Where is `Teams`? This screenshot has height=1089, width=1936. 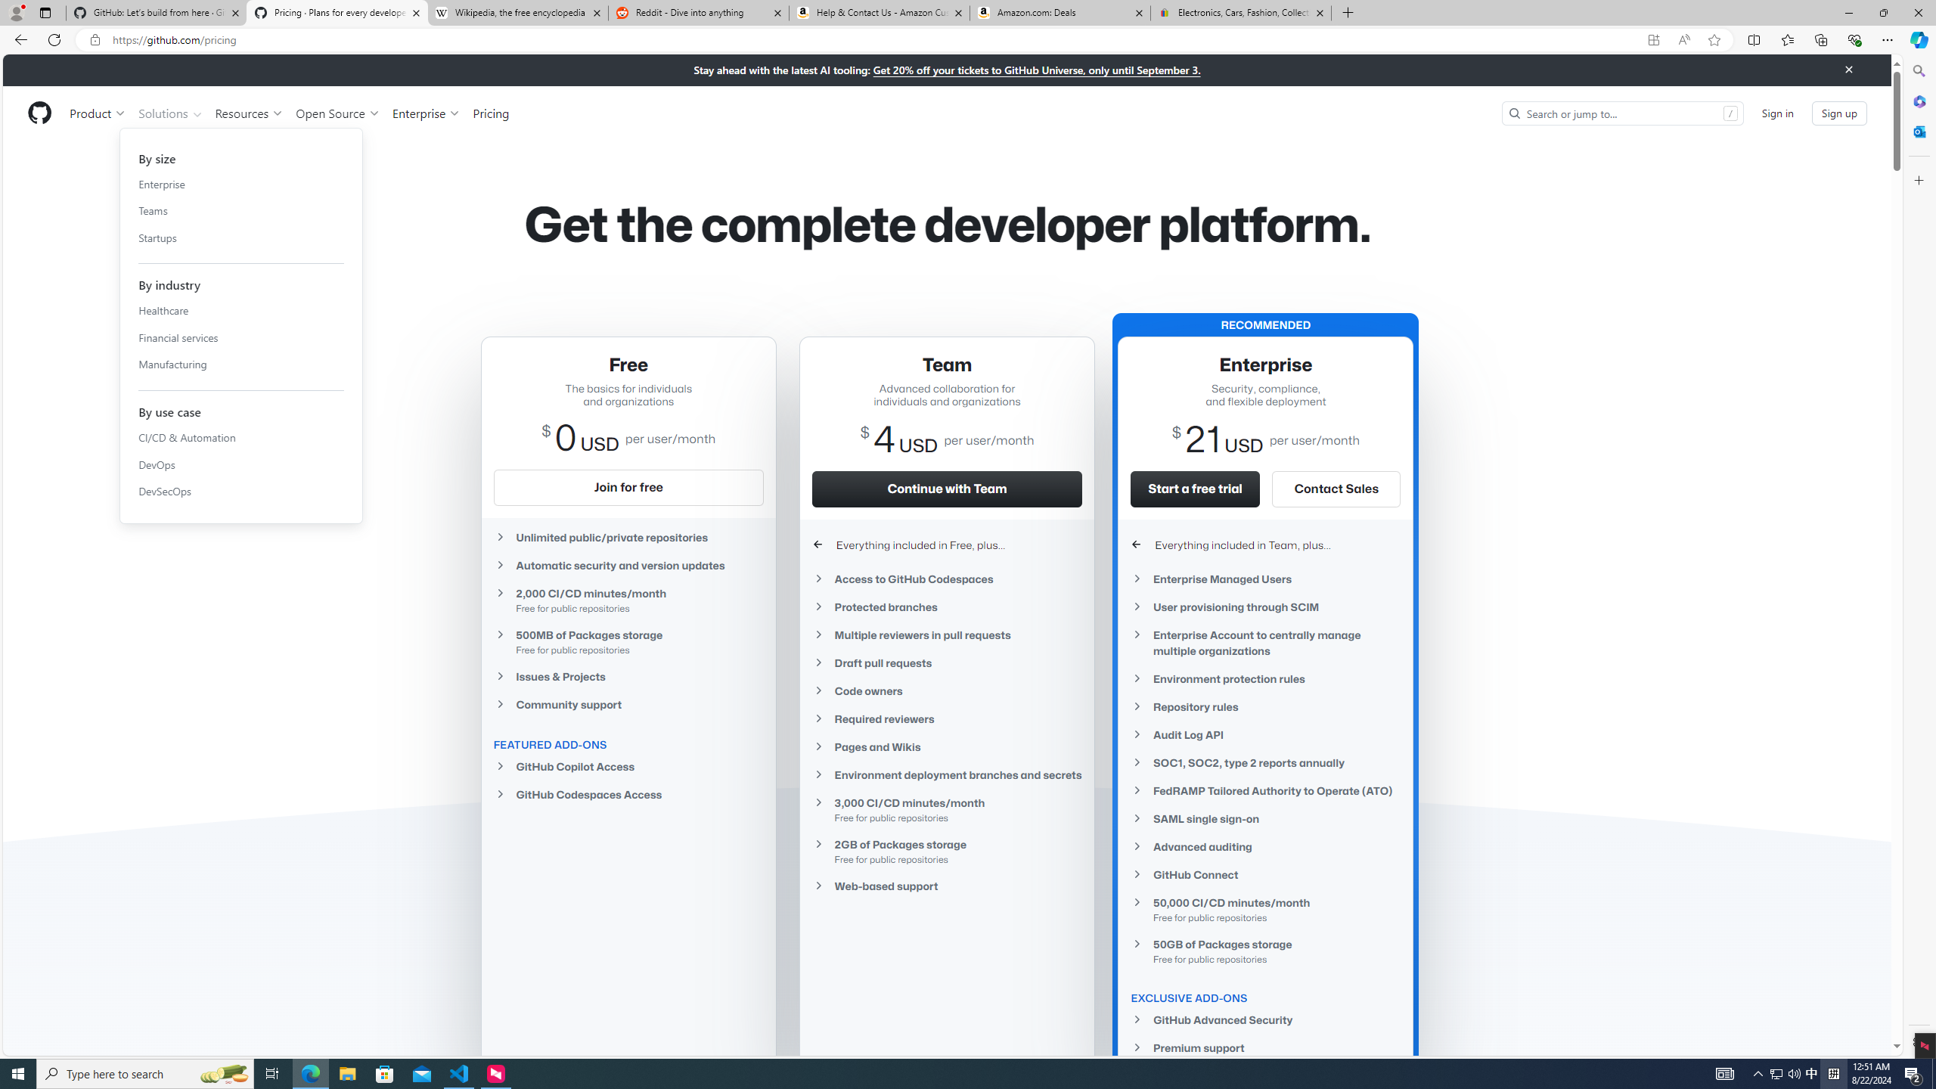
Teams is located at coordinates (240, 210).